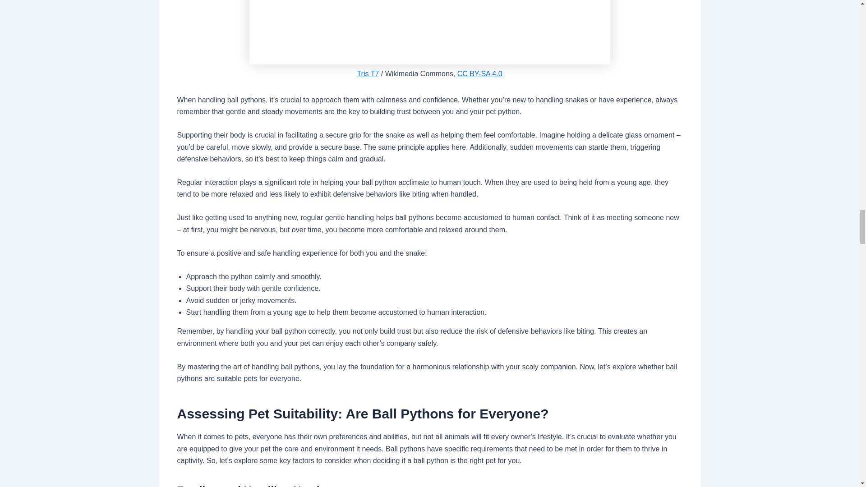 The width and height of the screenshot is (866, 487). I want to click on Tris T7, so click(368, 73).